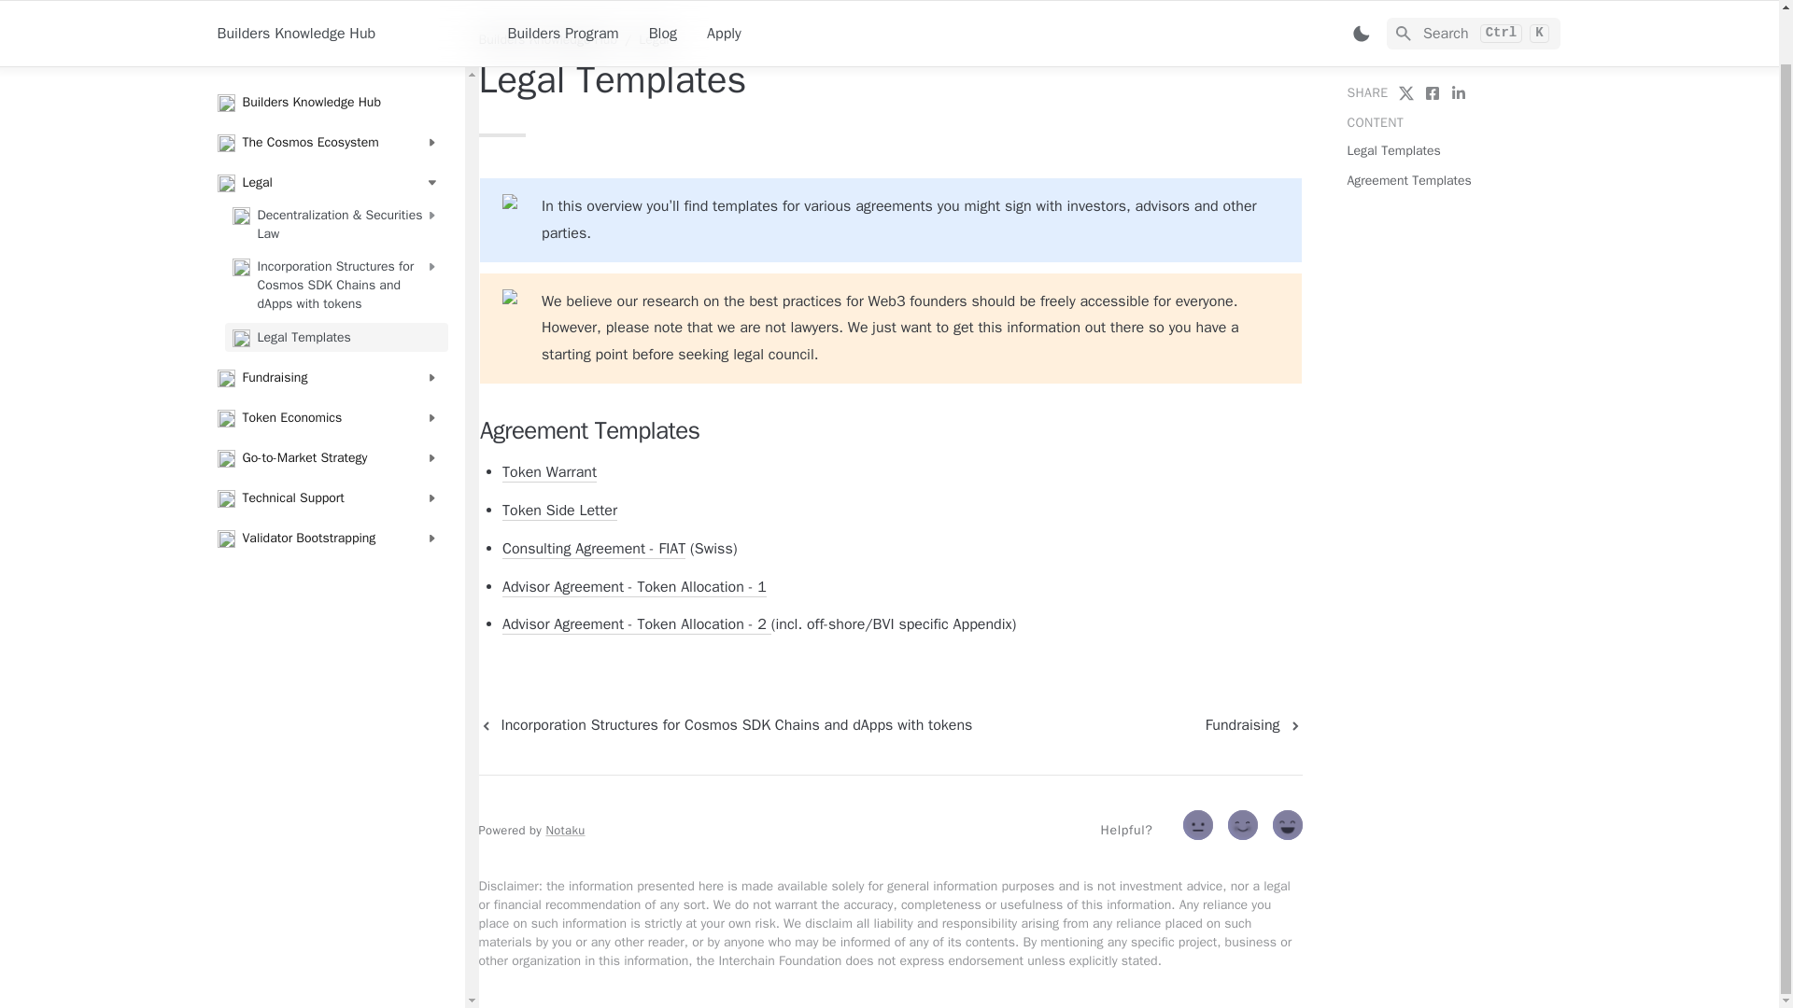 This screenshot has width=1793, height=1008. Describe the element at coordinates (634, 587) in the screenshot. I see `Advisor Agreement - Token Allocation - 1` at that location.